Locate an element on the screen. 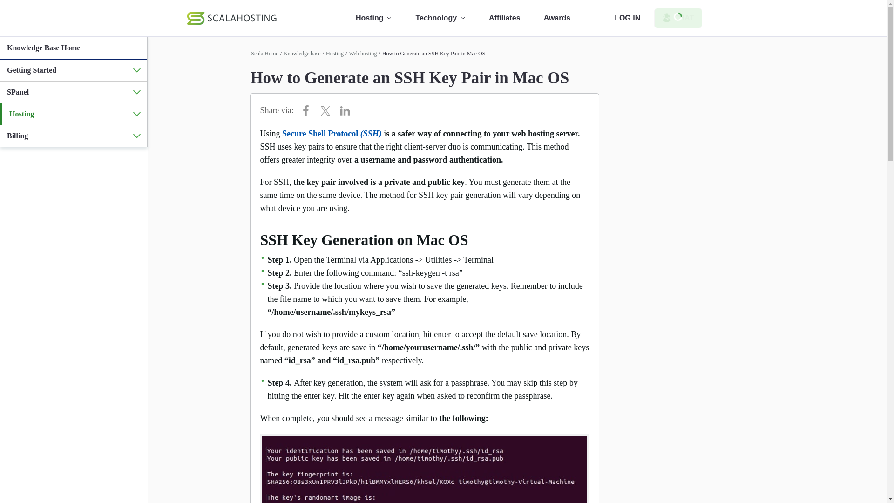  Share on LinkedIn is located at coordinates (347, 110).